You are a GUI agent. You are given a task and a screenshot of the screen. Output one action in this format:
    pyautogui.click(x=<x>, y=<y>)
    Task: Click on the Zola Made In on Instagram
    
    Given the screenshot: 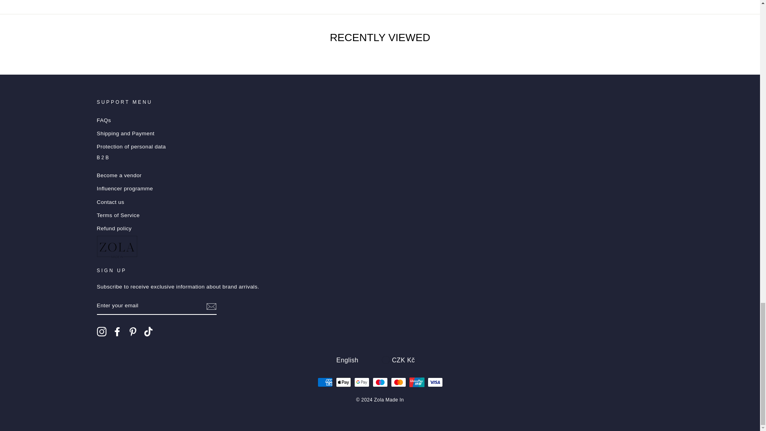 What is the action you would take?
    pyautogui.click(x=101, y=331)
    